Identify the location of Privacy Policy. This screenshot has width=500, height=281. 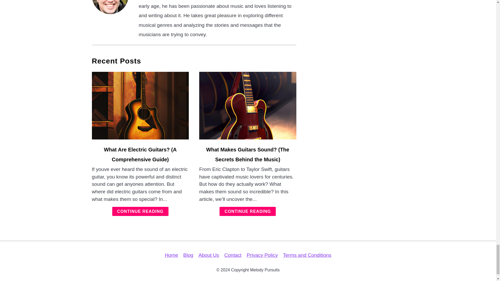
(262, 255).